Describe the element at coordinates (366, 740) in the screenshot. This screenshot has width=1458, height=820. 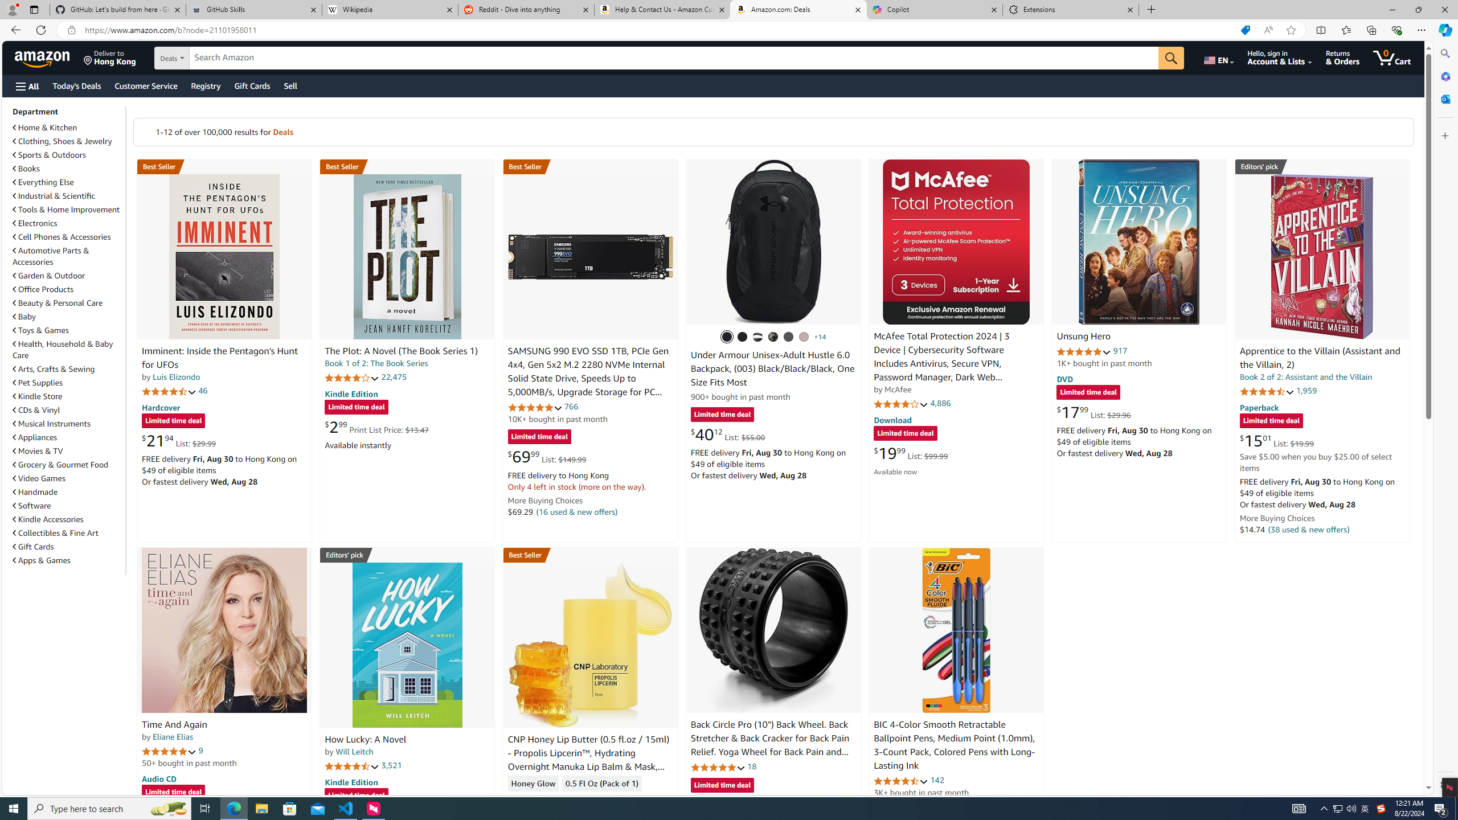
I see `How Lucky: A Novel` at that location.